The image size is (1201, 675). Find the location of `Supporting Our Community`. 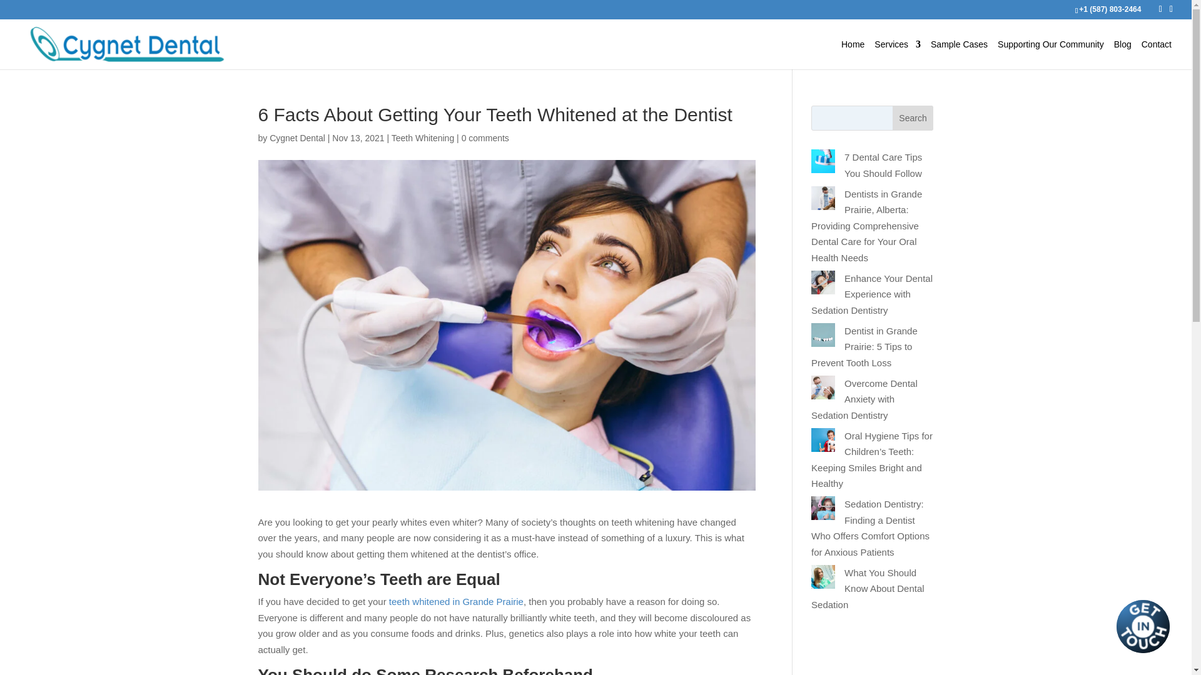

Supporting Our Community is located at coordinates (1051, 54).